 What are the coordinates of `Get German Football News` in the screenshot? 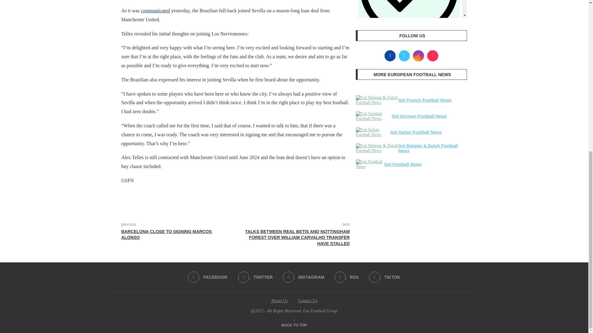 It's located at (374, 116).